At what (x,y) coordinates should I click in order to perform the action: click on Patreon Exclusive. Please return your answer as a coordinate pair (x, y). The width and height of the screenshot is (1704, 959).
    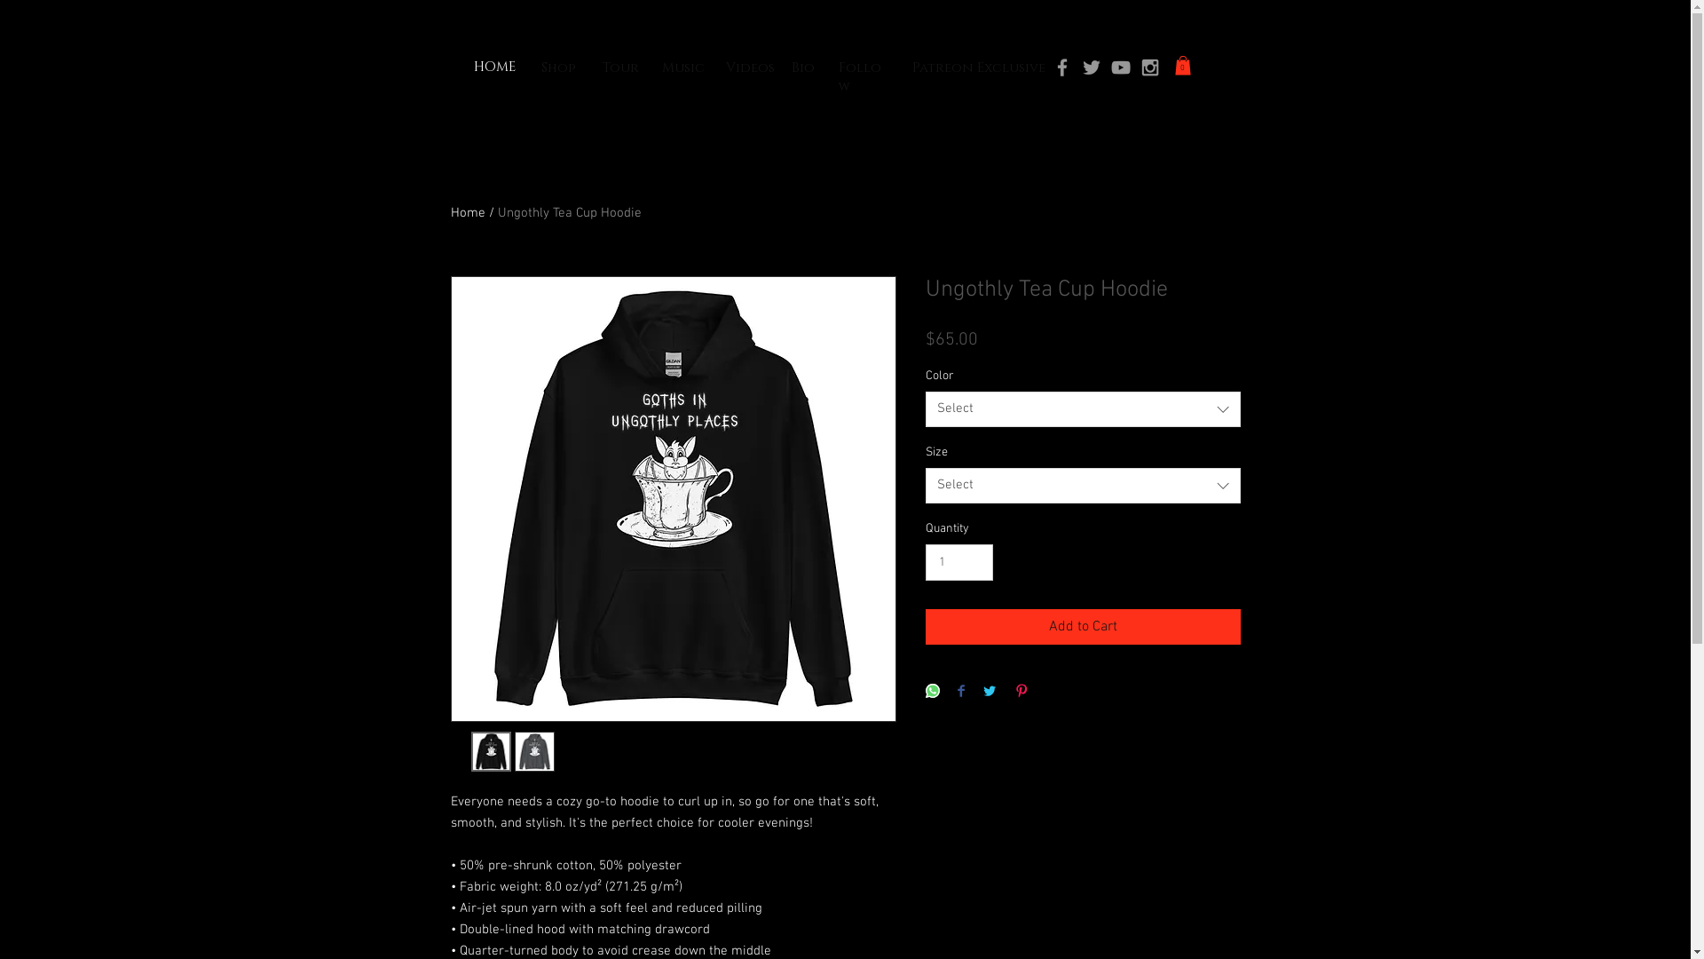
    Looking at the image, I should click on (979, 68).